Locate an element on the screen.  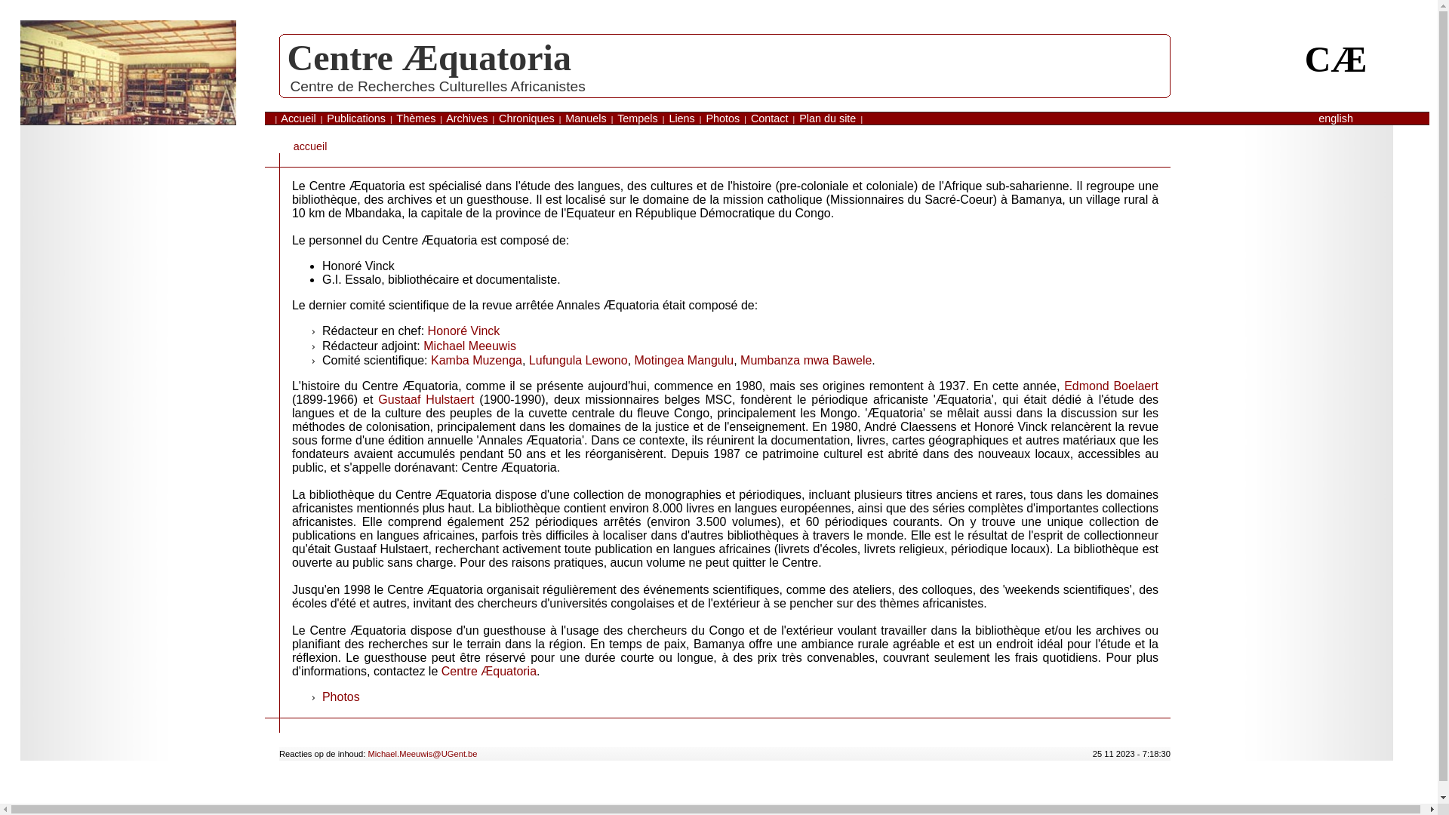
Archives is located at coordinates (466, 118).